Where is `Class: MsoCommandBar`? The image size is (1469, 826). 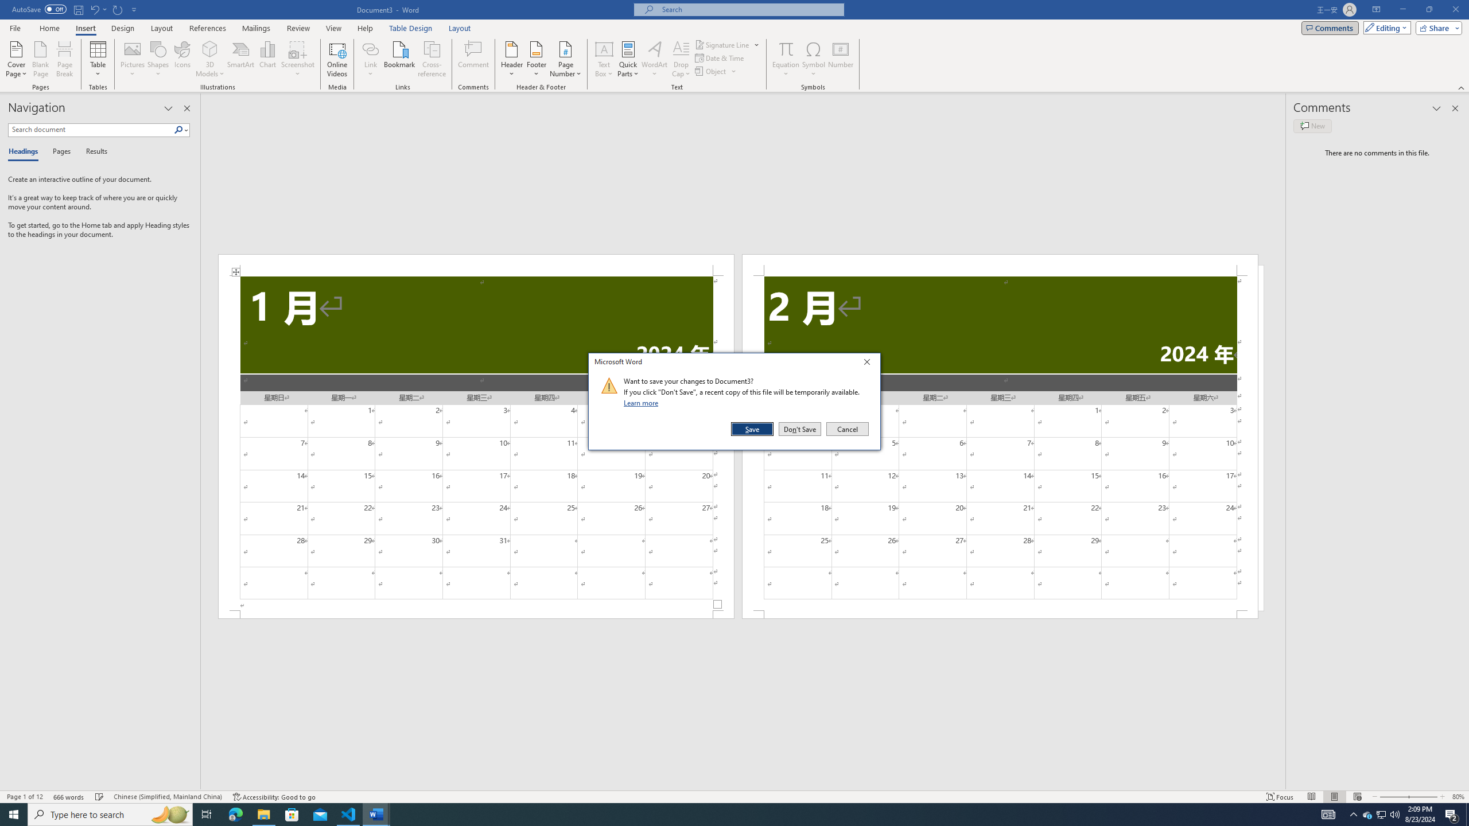 Class: MsoCommandBar is located at coordinates (734, 796).